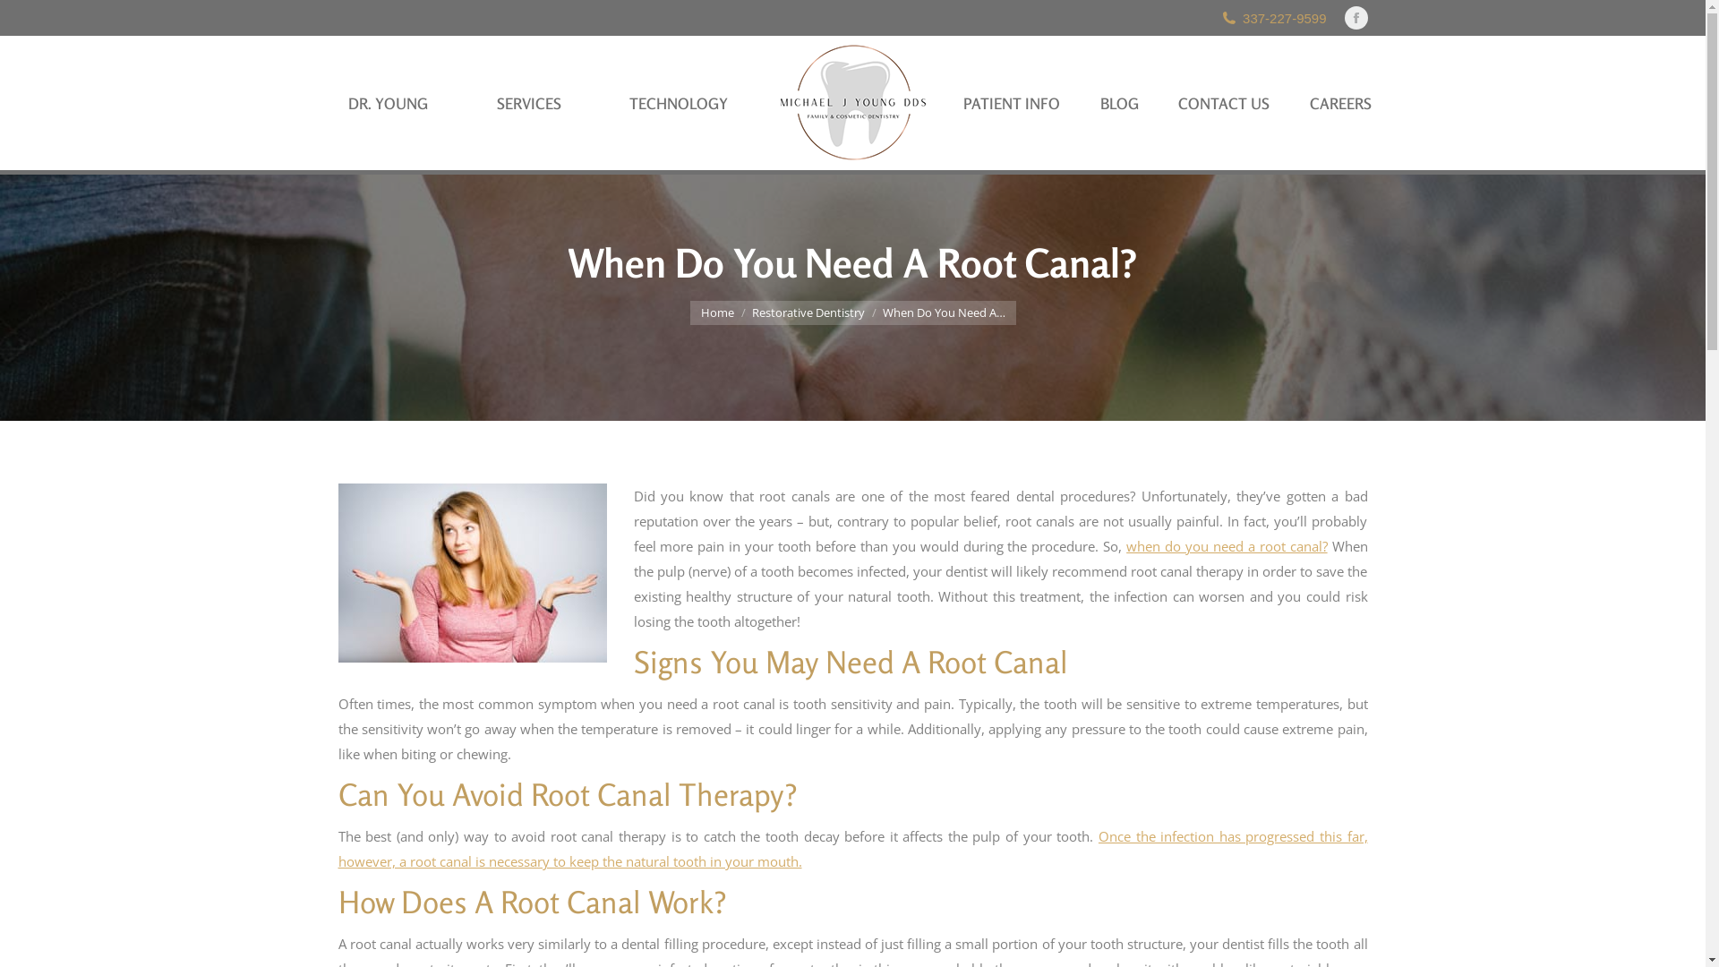 Image resolution: width=1719 pixels, height=967 pixels. What do you see at coordinates (679, 104) in the screenshot?
I see `TECHNOLOGY` at bounding box center [679, 104].